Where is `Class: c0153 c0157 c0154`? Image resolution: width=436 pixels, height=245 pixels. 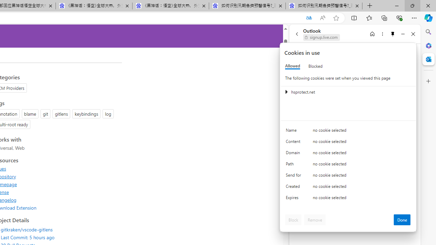 Class: c0153 c0157 c0154 is located at coordinates (348, 131).